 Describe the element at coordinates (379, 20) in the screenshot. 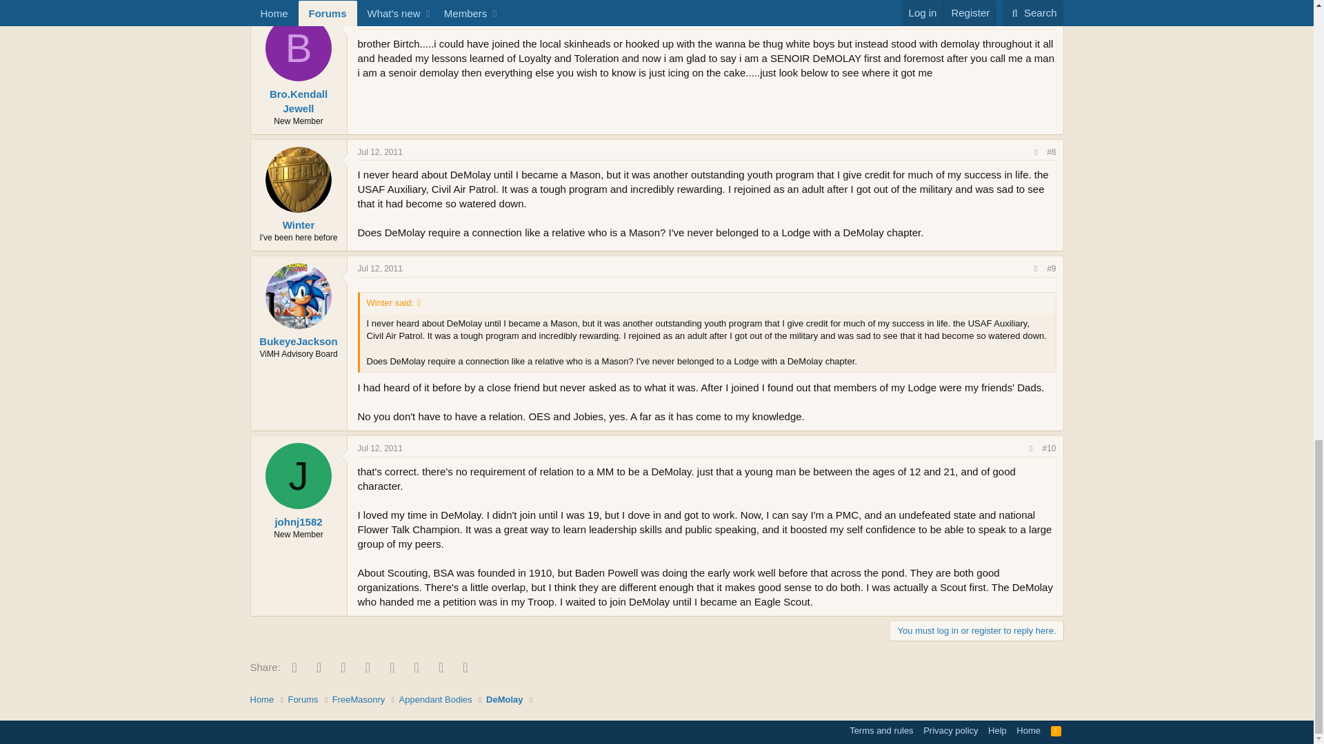

I see `Jul 10, 2011 at 10:04 PM` at that location.